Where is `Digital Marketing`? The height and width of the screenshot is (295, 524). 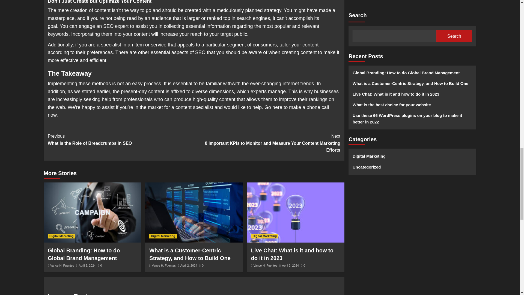
Digital Marketing is located at coordinates (61, 236).